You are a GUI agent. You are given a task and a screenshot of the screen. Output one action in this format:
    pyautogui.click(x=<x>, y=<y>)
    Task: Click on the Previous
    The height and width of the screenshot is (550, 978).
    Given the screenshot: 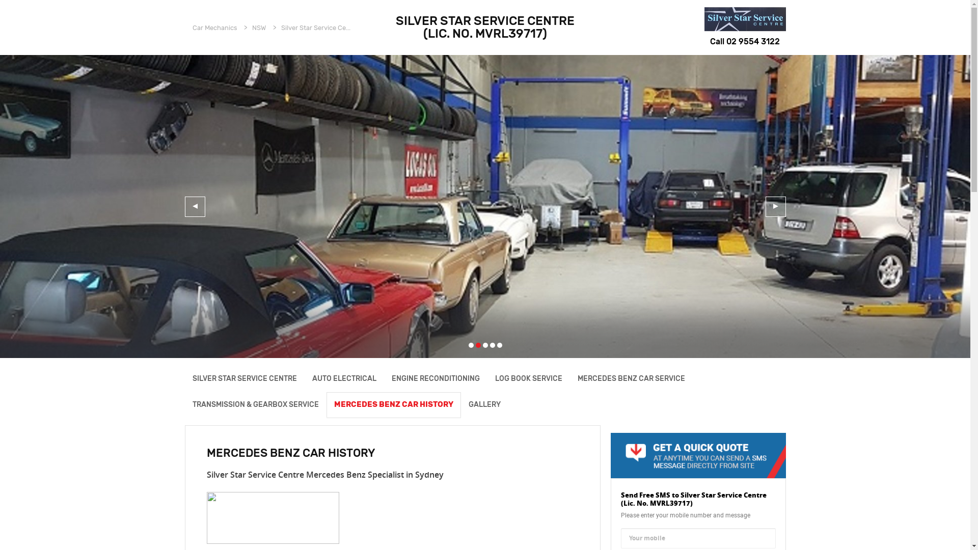 What is the action you would take?
    pyautogui.click(x=195, y=207)
    